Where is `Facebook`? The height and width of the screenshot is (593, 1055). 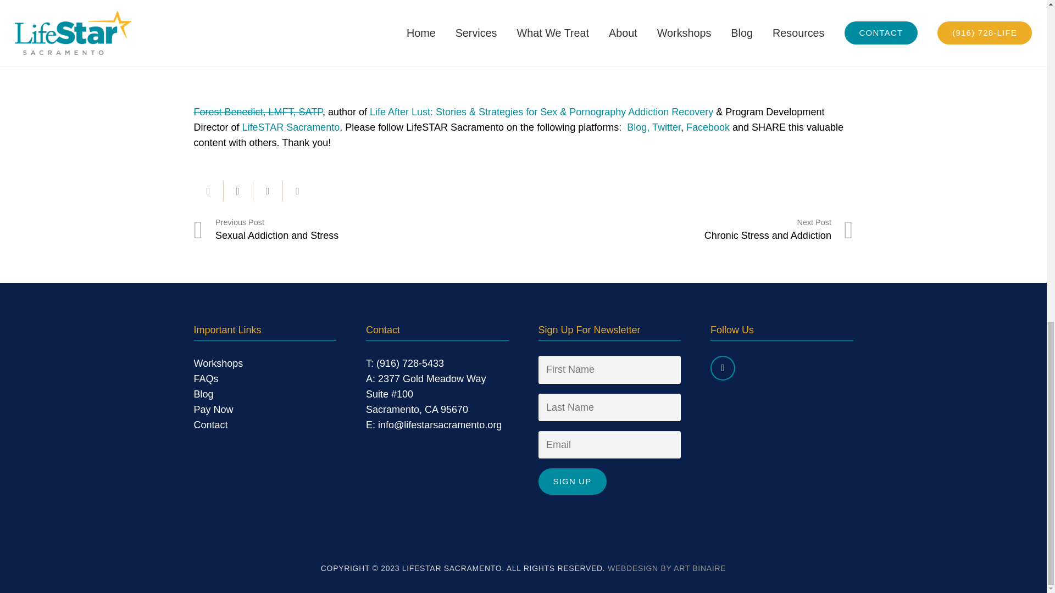
Facebook is located at coordinates (723, 368).